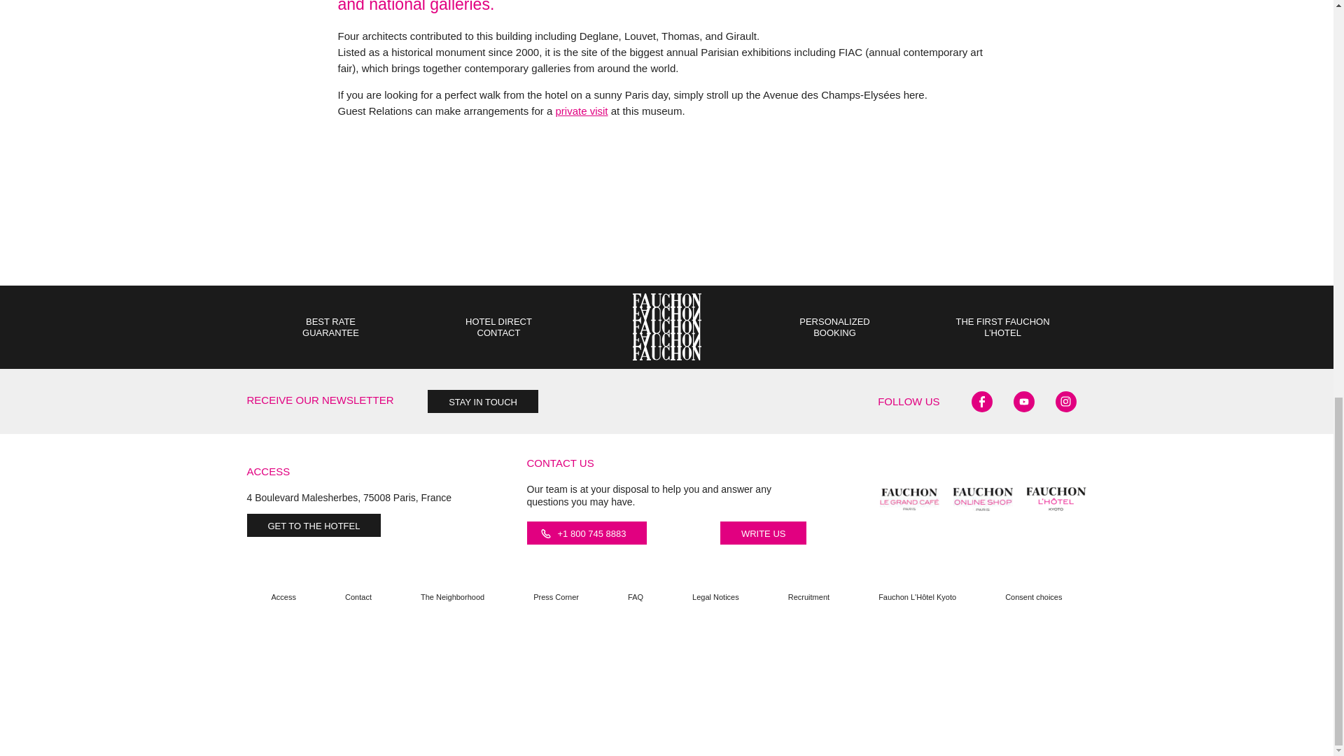 This screenshot has width=1344, height=756. I want to click on STAY IN TOUCH, so click(483, 401).